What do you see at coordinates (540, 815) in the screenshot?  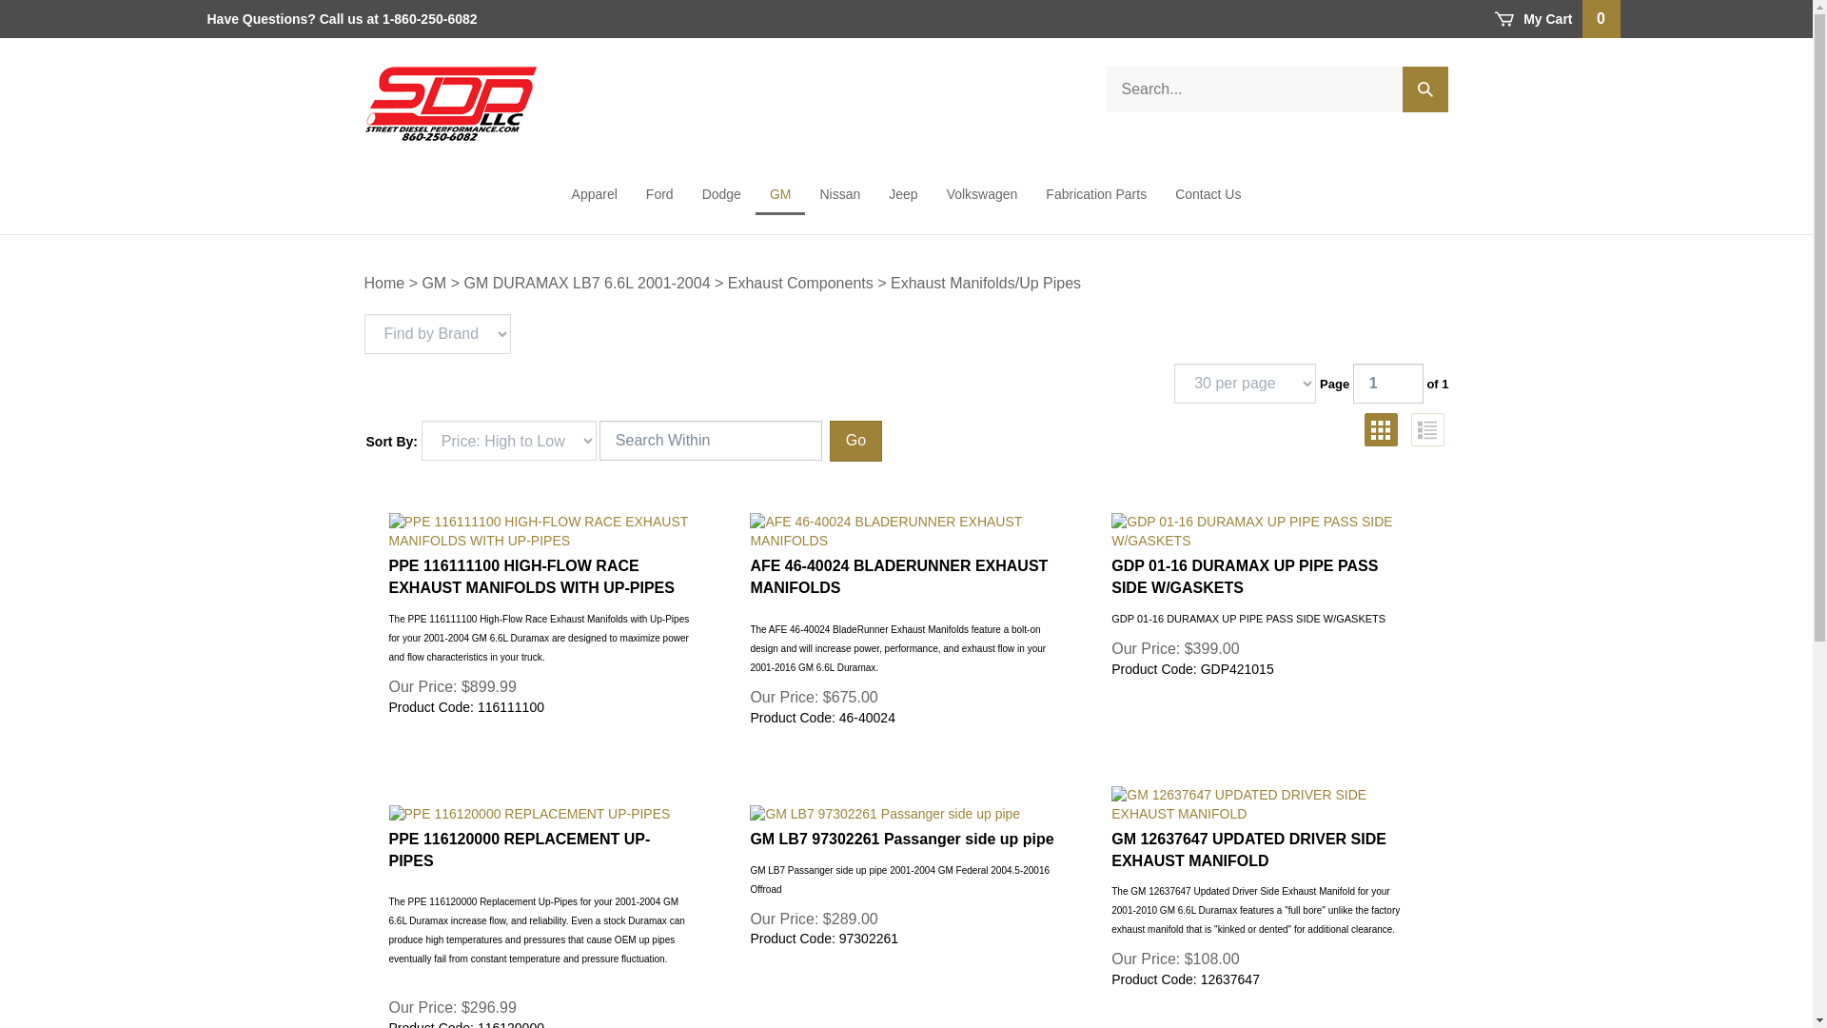 I see `PPE 116120000 REPLACEMENT UP-PIPES` at bounding box center [540, 815].